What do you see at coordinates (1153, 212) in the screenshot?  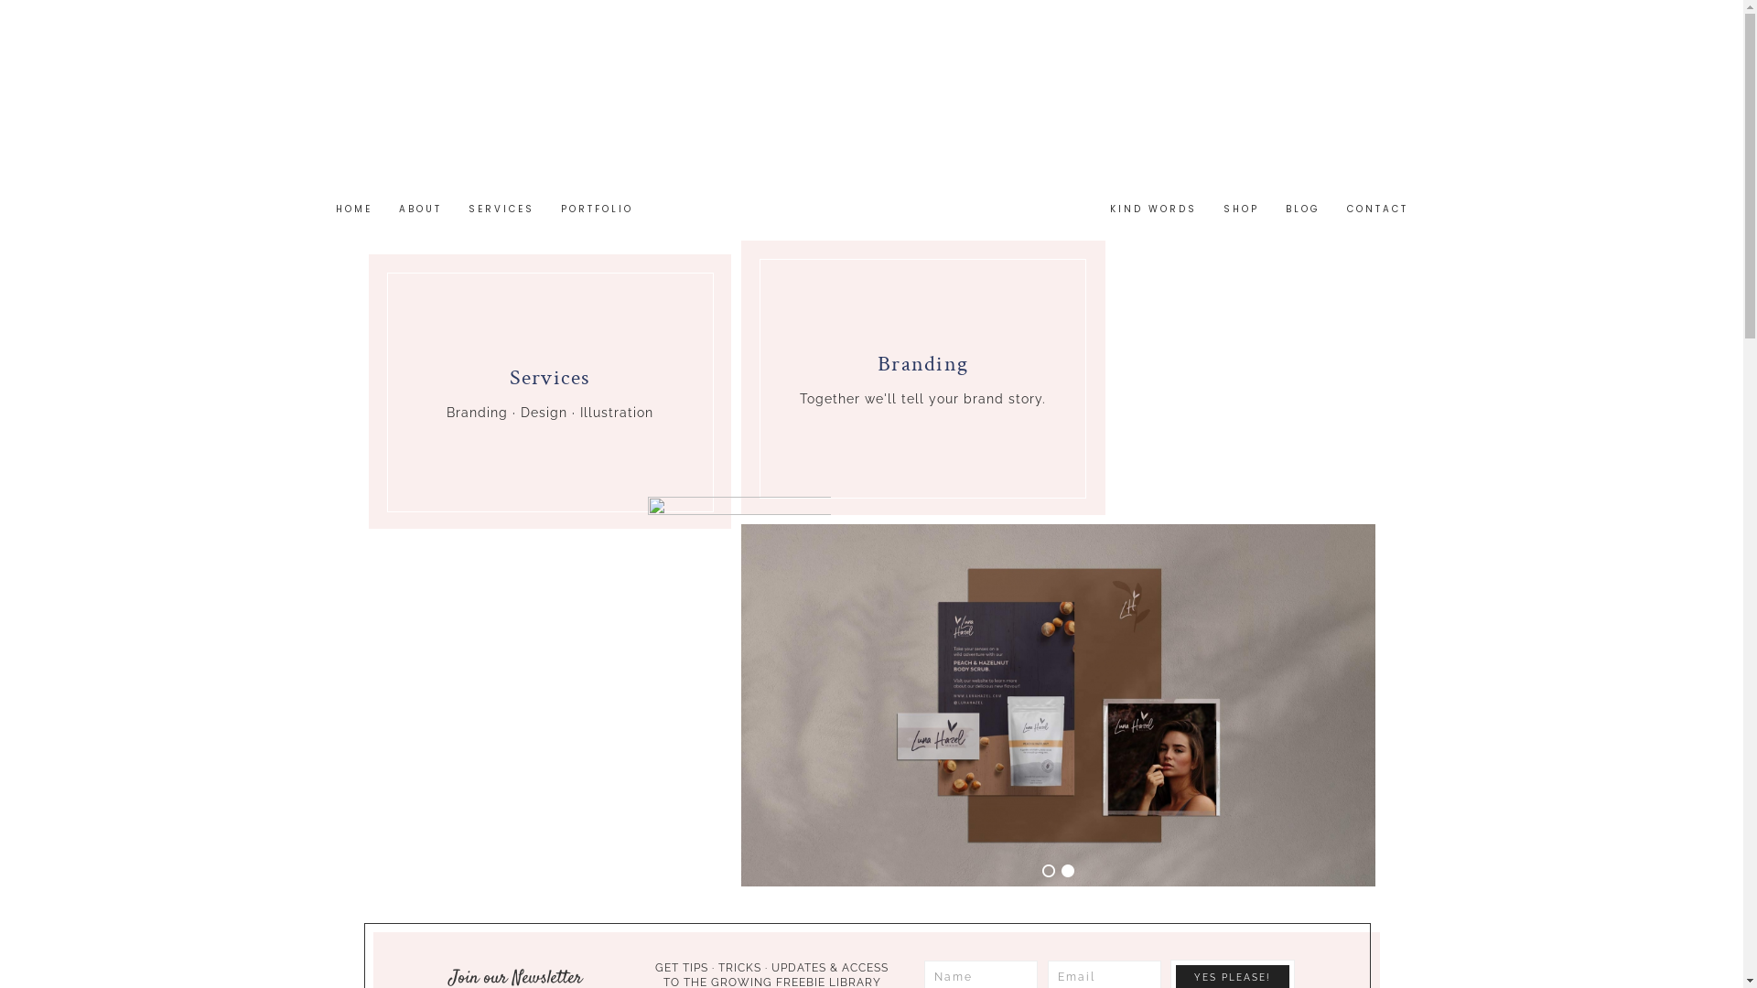 I see `KIND WORDS` at bounding box center [1153, 212].